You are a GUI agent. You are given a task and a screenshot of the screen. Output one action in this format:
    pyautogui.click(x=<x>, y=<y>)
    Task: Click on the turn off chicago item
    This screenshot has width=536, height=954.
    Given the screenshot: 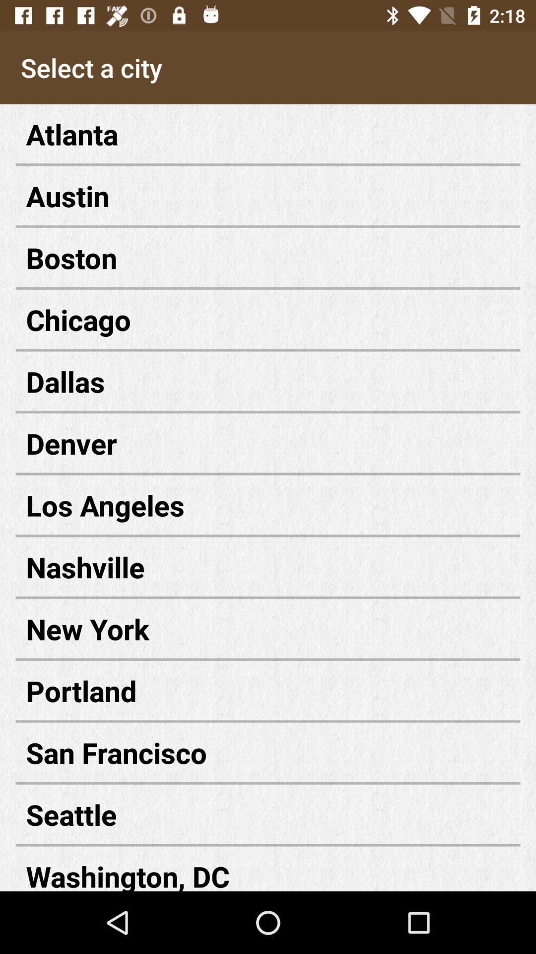 What is the action you would take?
    pyautogui.click(x=268, y=319)
    